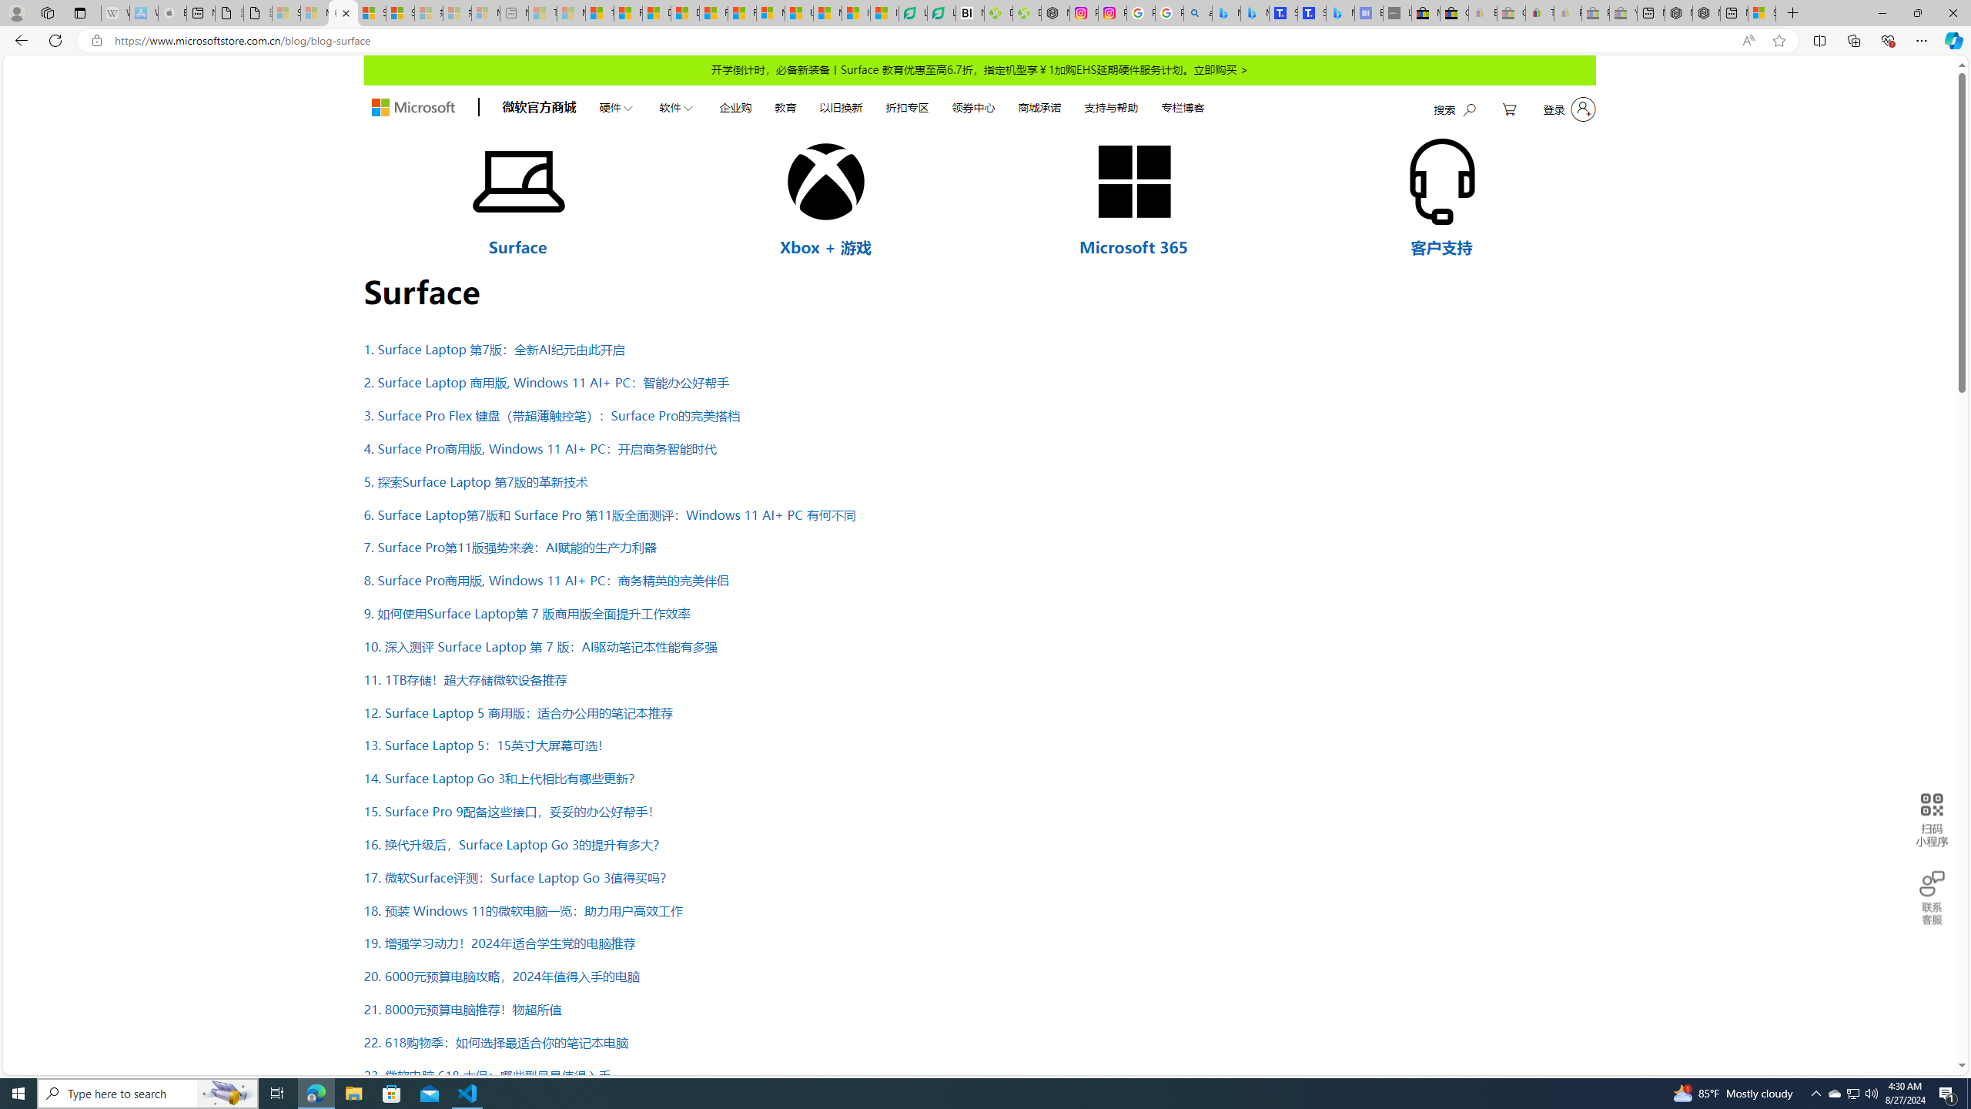 The image size is (1971, 1109). What do you see at coordinates (901, 106) in the screenshot?
I see `AutomationID: autoNav` at bounding box center [901, 106].